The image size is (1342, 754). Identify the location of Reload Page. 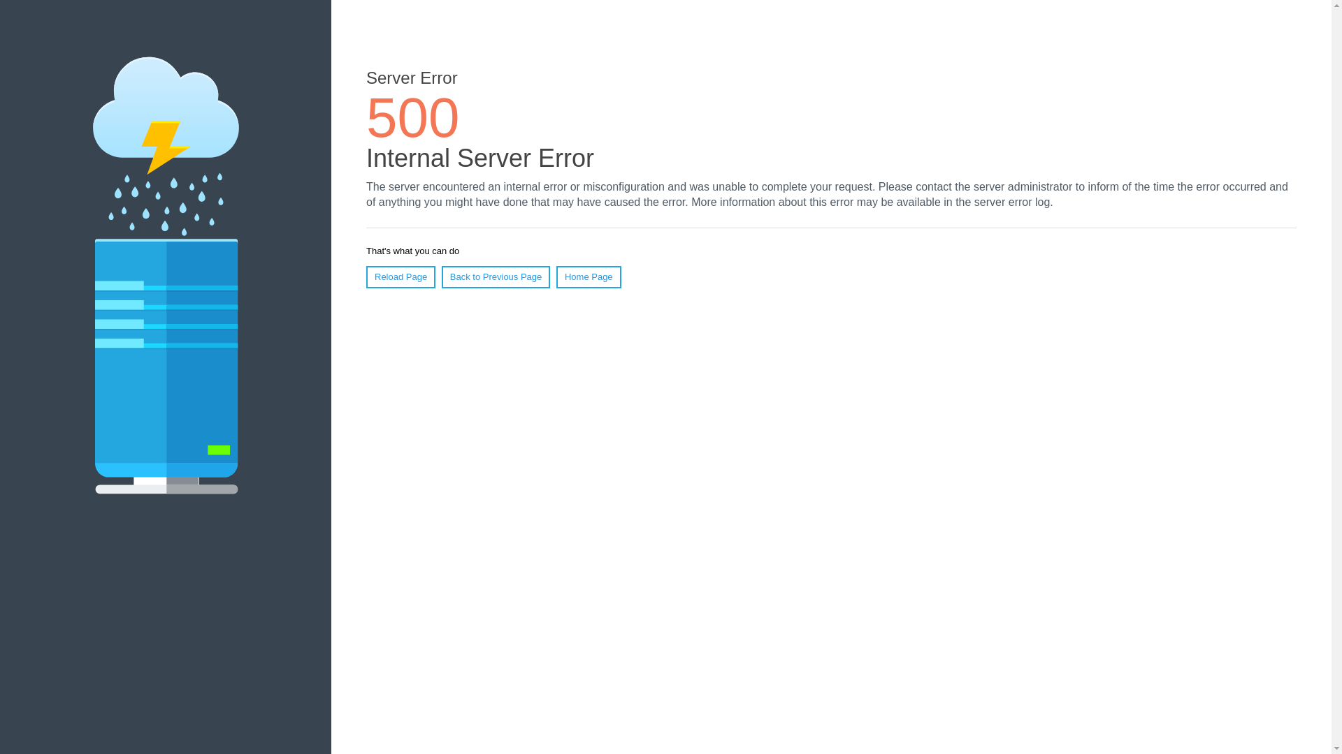
(401, 276).